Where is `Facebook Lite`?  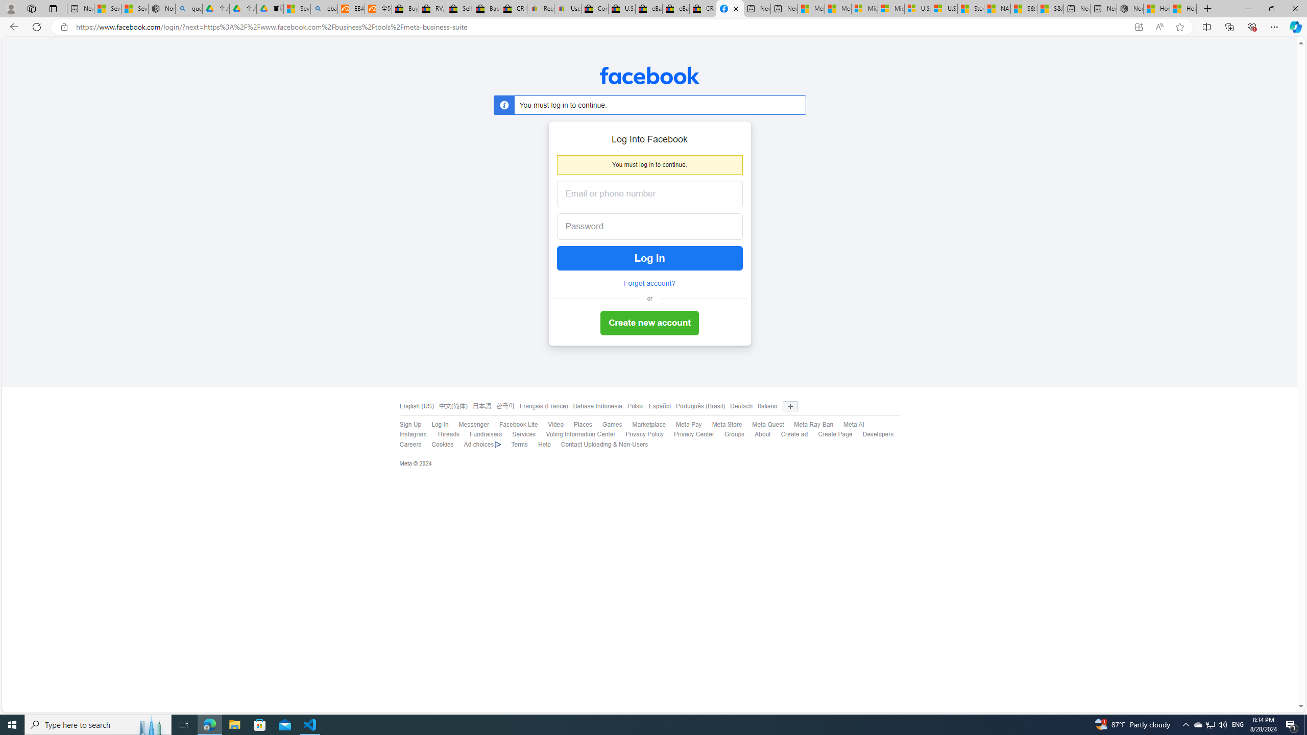 Facebook Lite is located at coordinates (519, 425).